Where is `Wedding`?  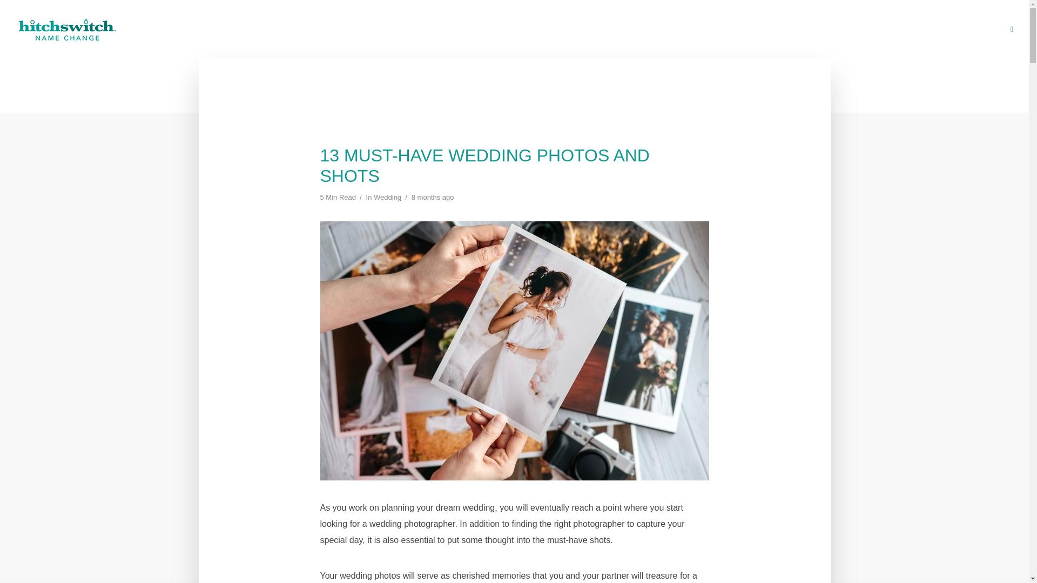 Wedding is located at coordinates (387, 198).